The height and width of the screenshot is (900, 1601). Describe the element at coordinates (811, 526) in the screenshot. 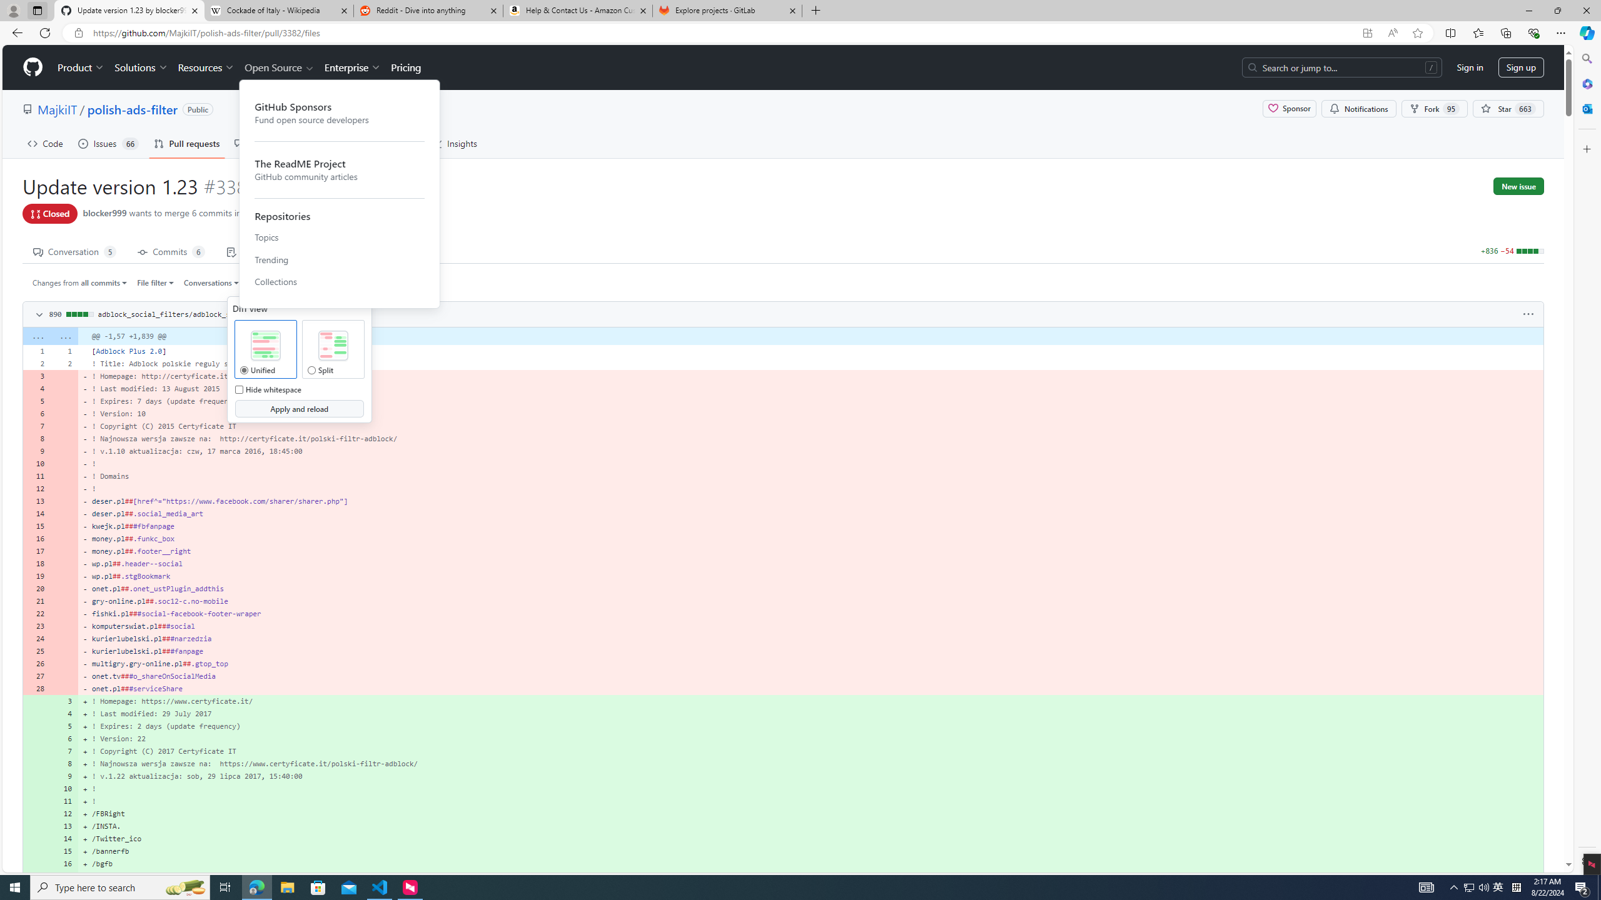

I see `- kwejk.pl###fbfanpage` at that location.